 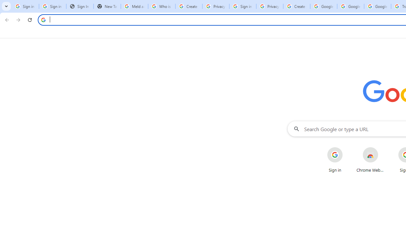 I want to click on Who is my administrator? - Google Account Help, so click(x=162, y=6).